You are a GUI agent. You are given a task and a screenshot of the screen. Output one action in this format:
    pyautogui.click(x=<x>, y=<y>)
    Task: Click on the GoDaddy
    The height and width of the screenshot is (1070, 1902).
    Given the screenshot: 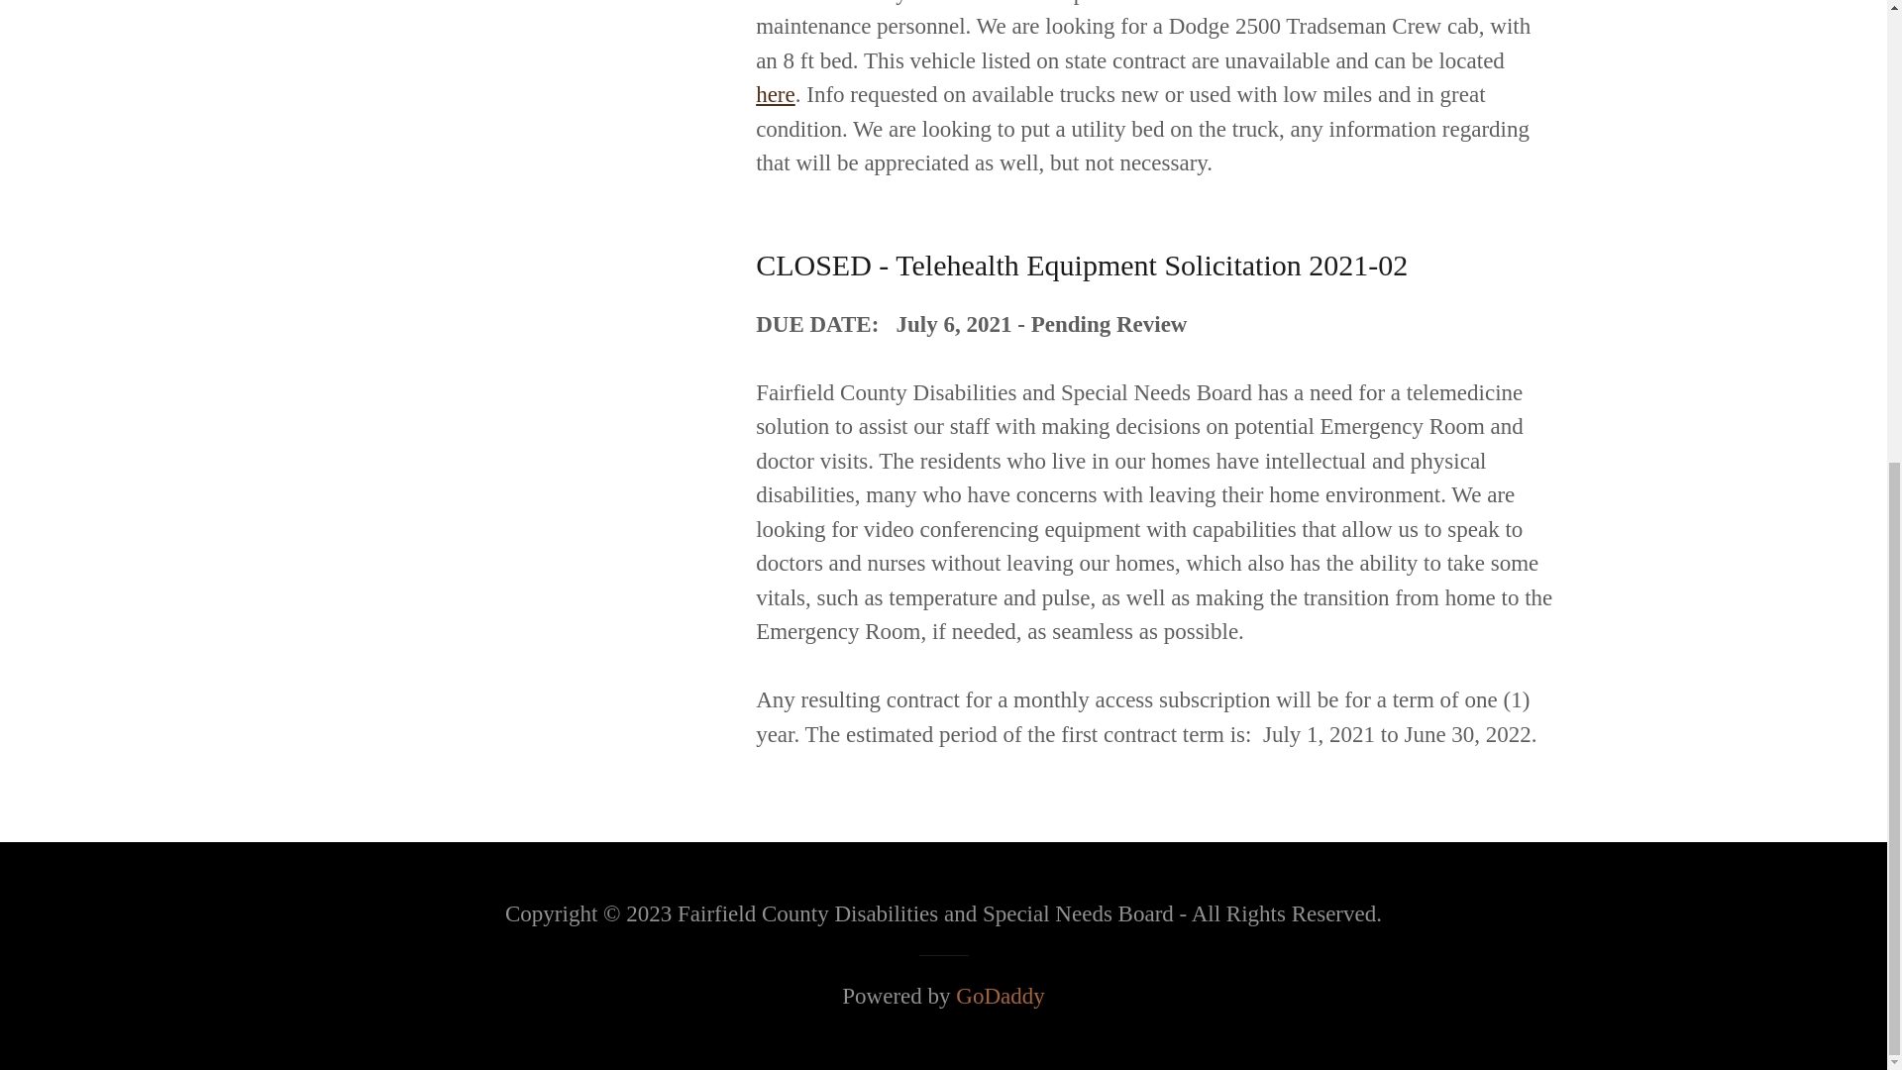 What is the action you would take?
    pyautogui.click(x=1001, y=996)
    